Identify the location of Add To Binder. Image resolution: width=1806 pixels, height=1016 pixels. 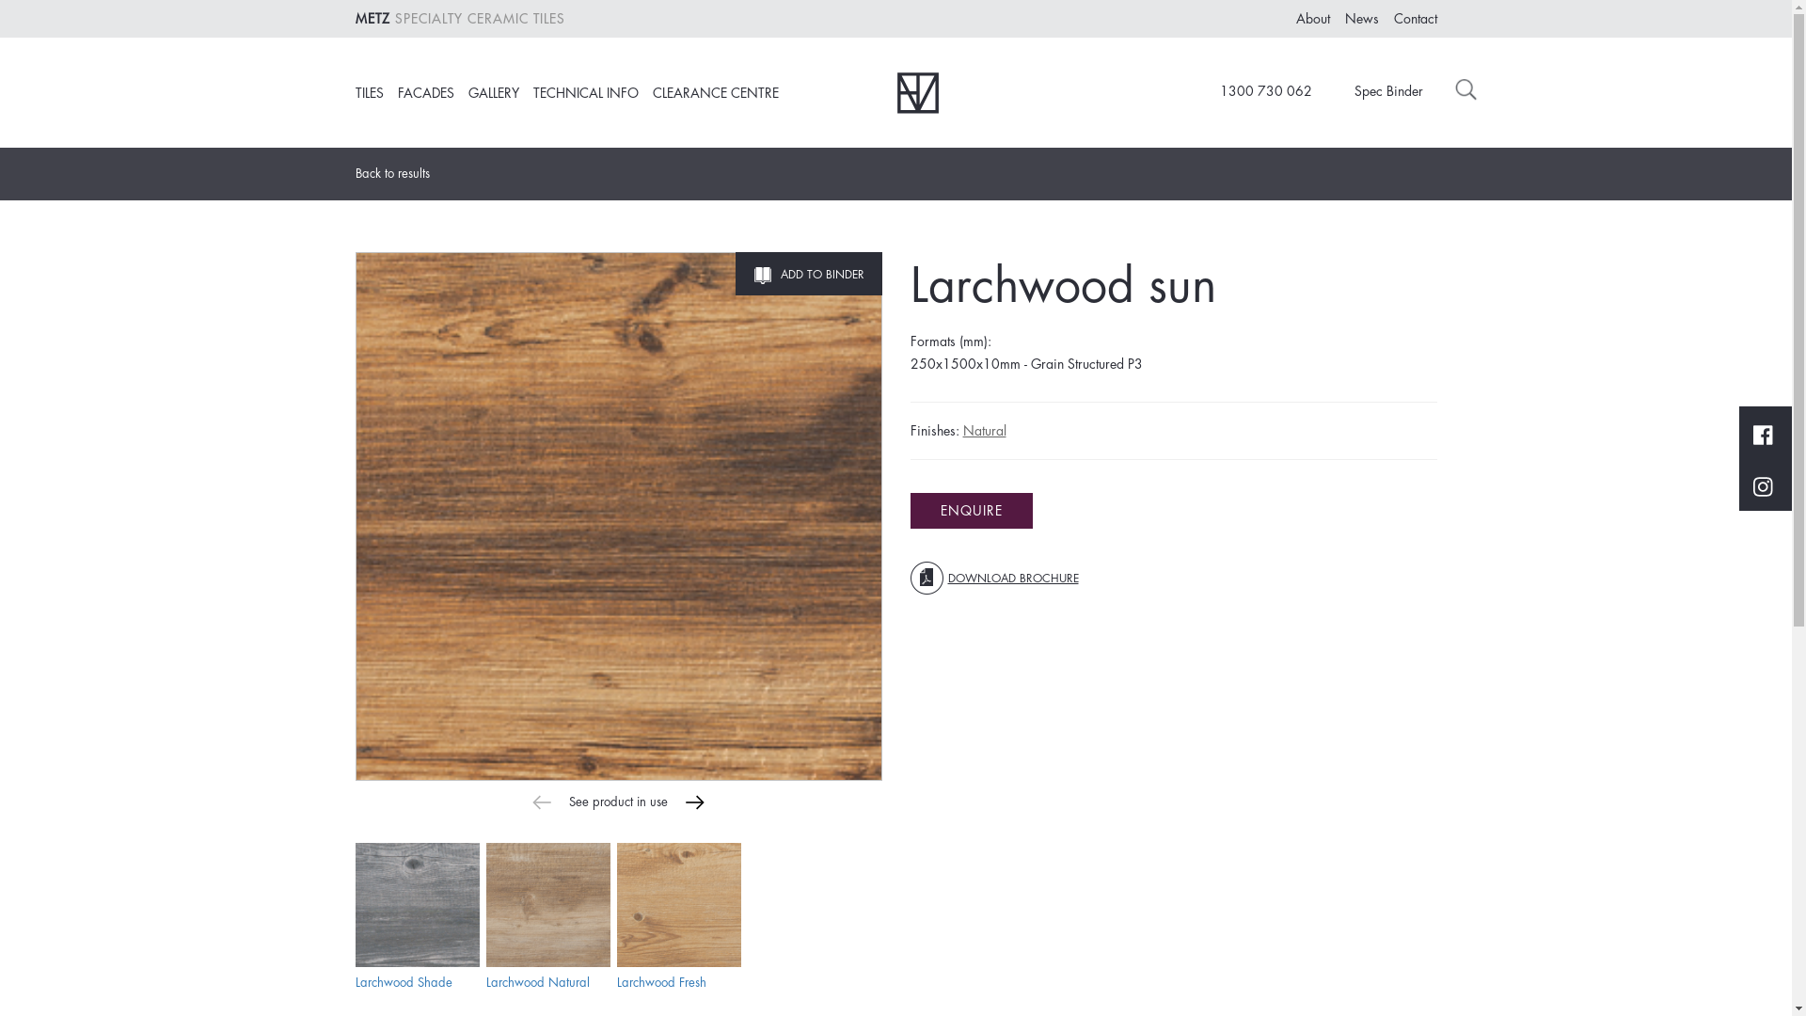
(809, 274).